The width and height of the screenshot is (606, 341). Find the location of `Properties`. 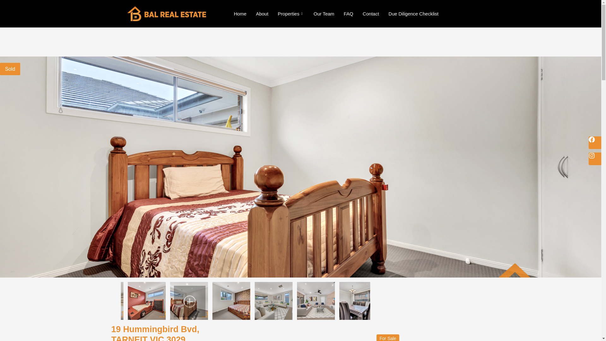

Properties is located at coordinates (291, 14).